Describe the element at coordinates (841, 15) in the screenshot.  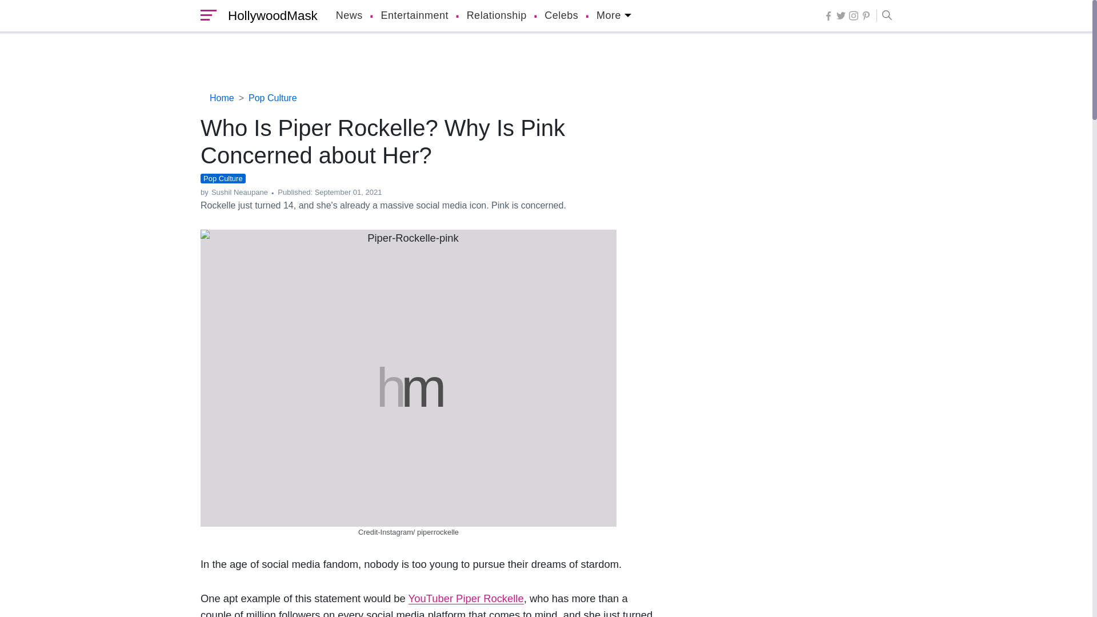
I see `Follow Us On twitter` at that location.